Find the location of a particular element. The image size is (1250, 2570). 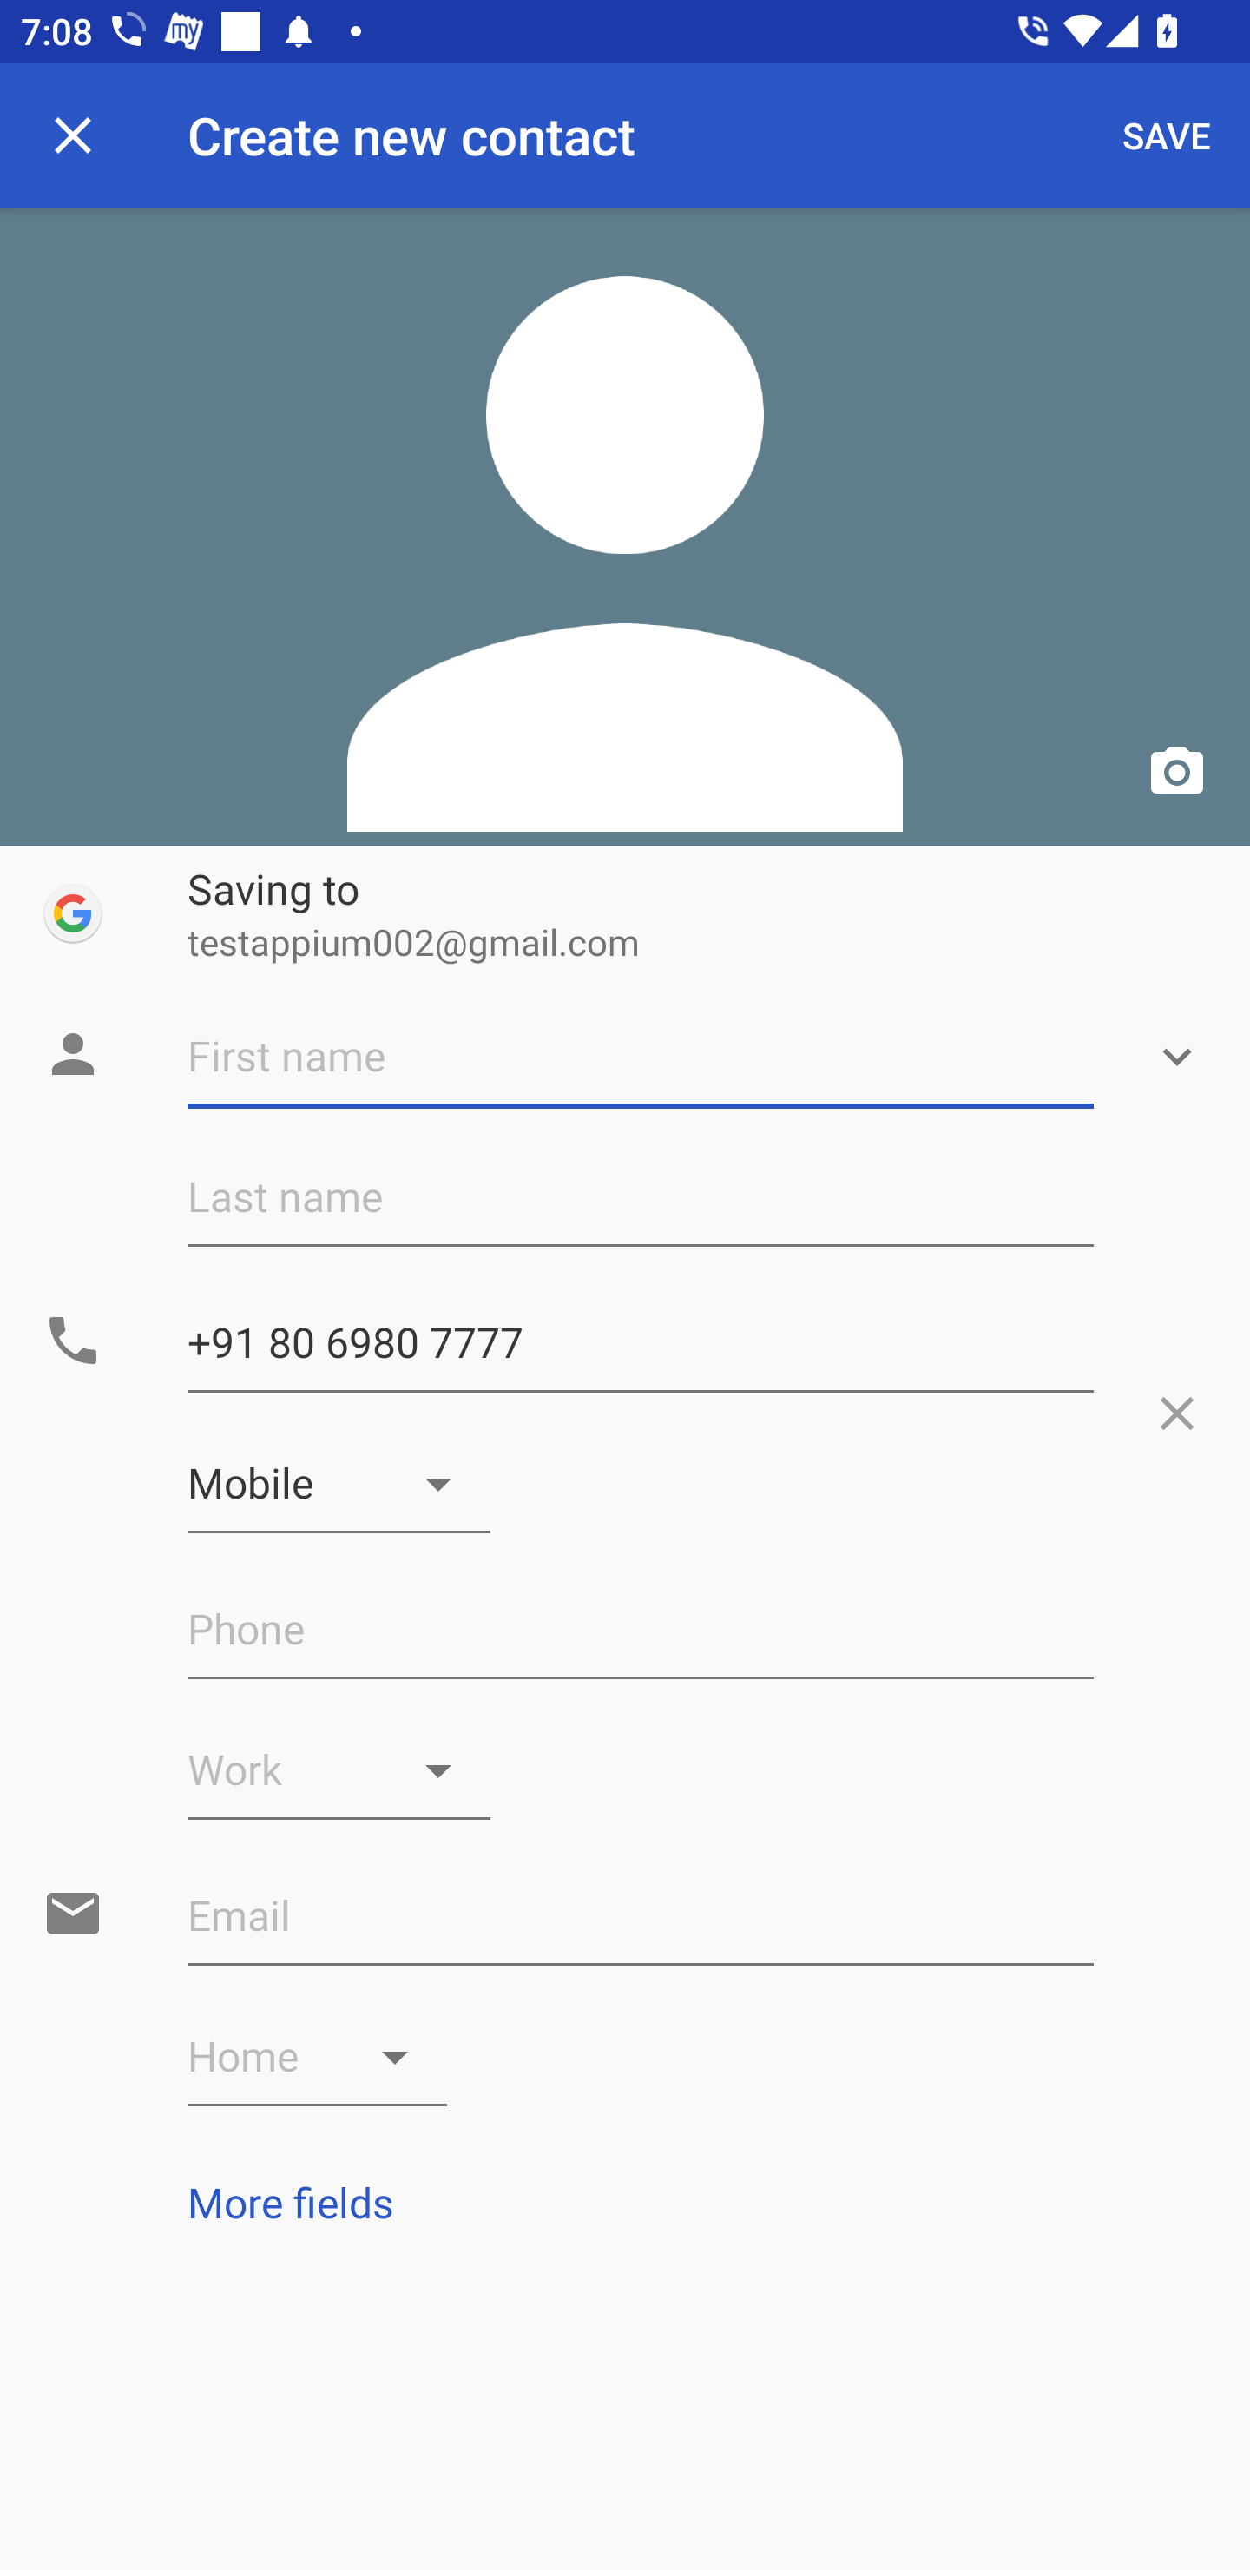

+91 80 6980 7777 is located at coordinates (641, 1342).